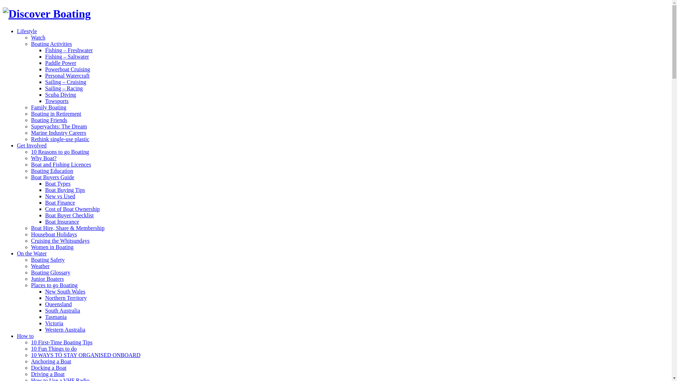  Describe the element at coordinates (57, 101) in the screenshot. I see `Towsports` at that location.